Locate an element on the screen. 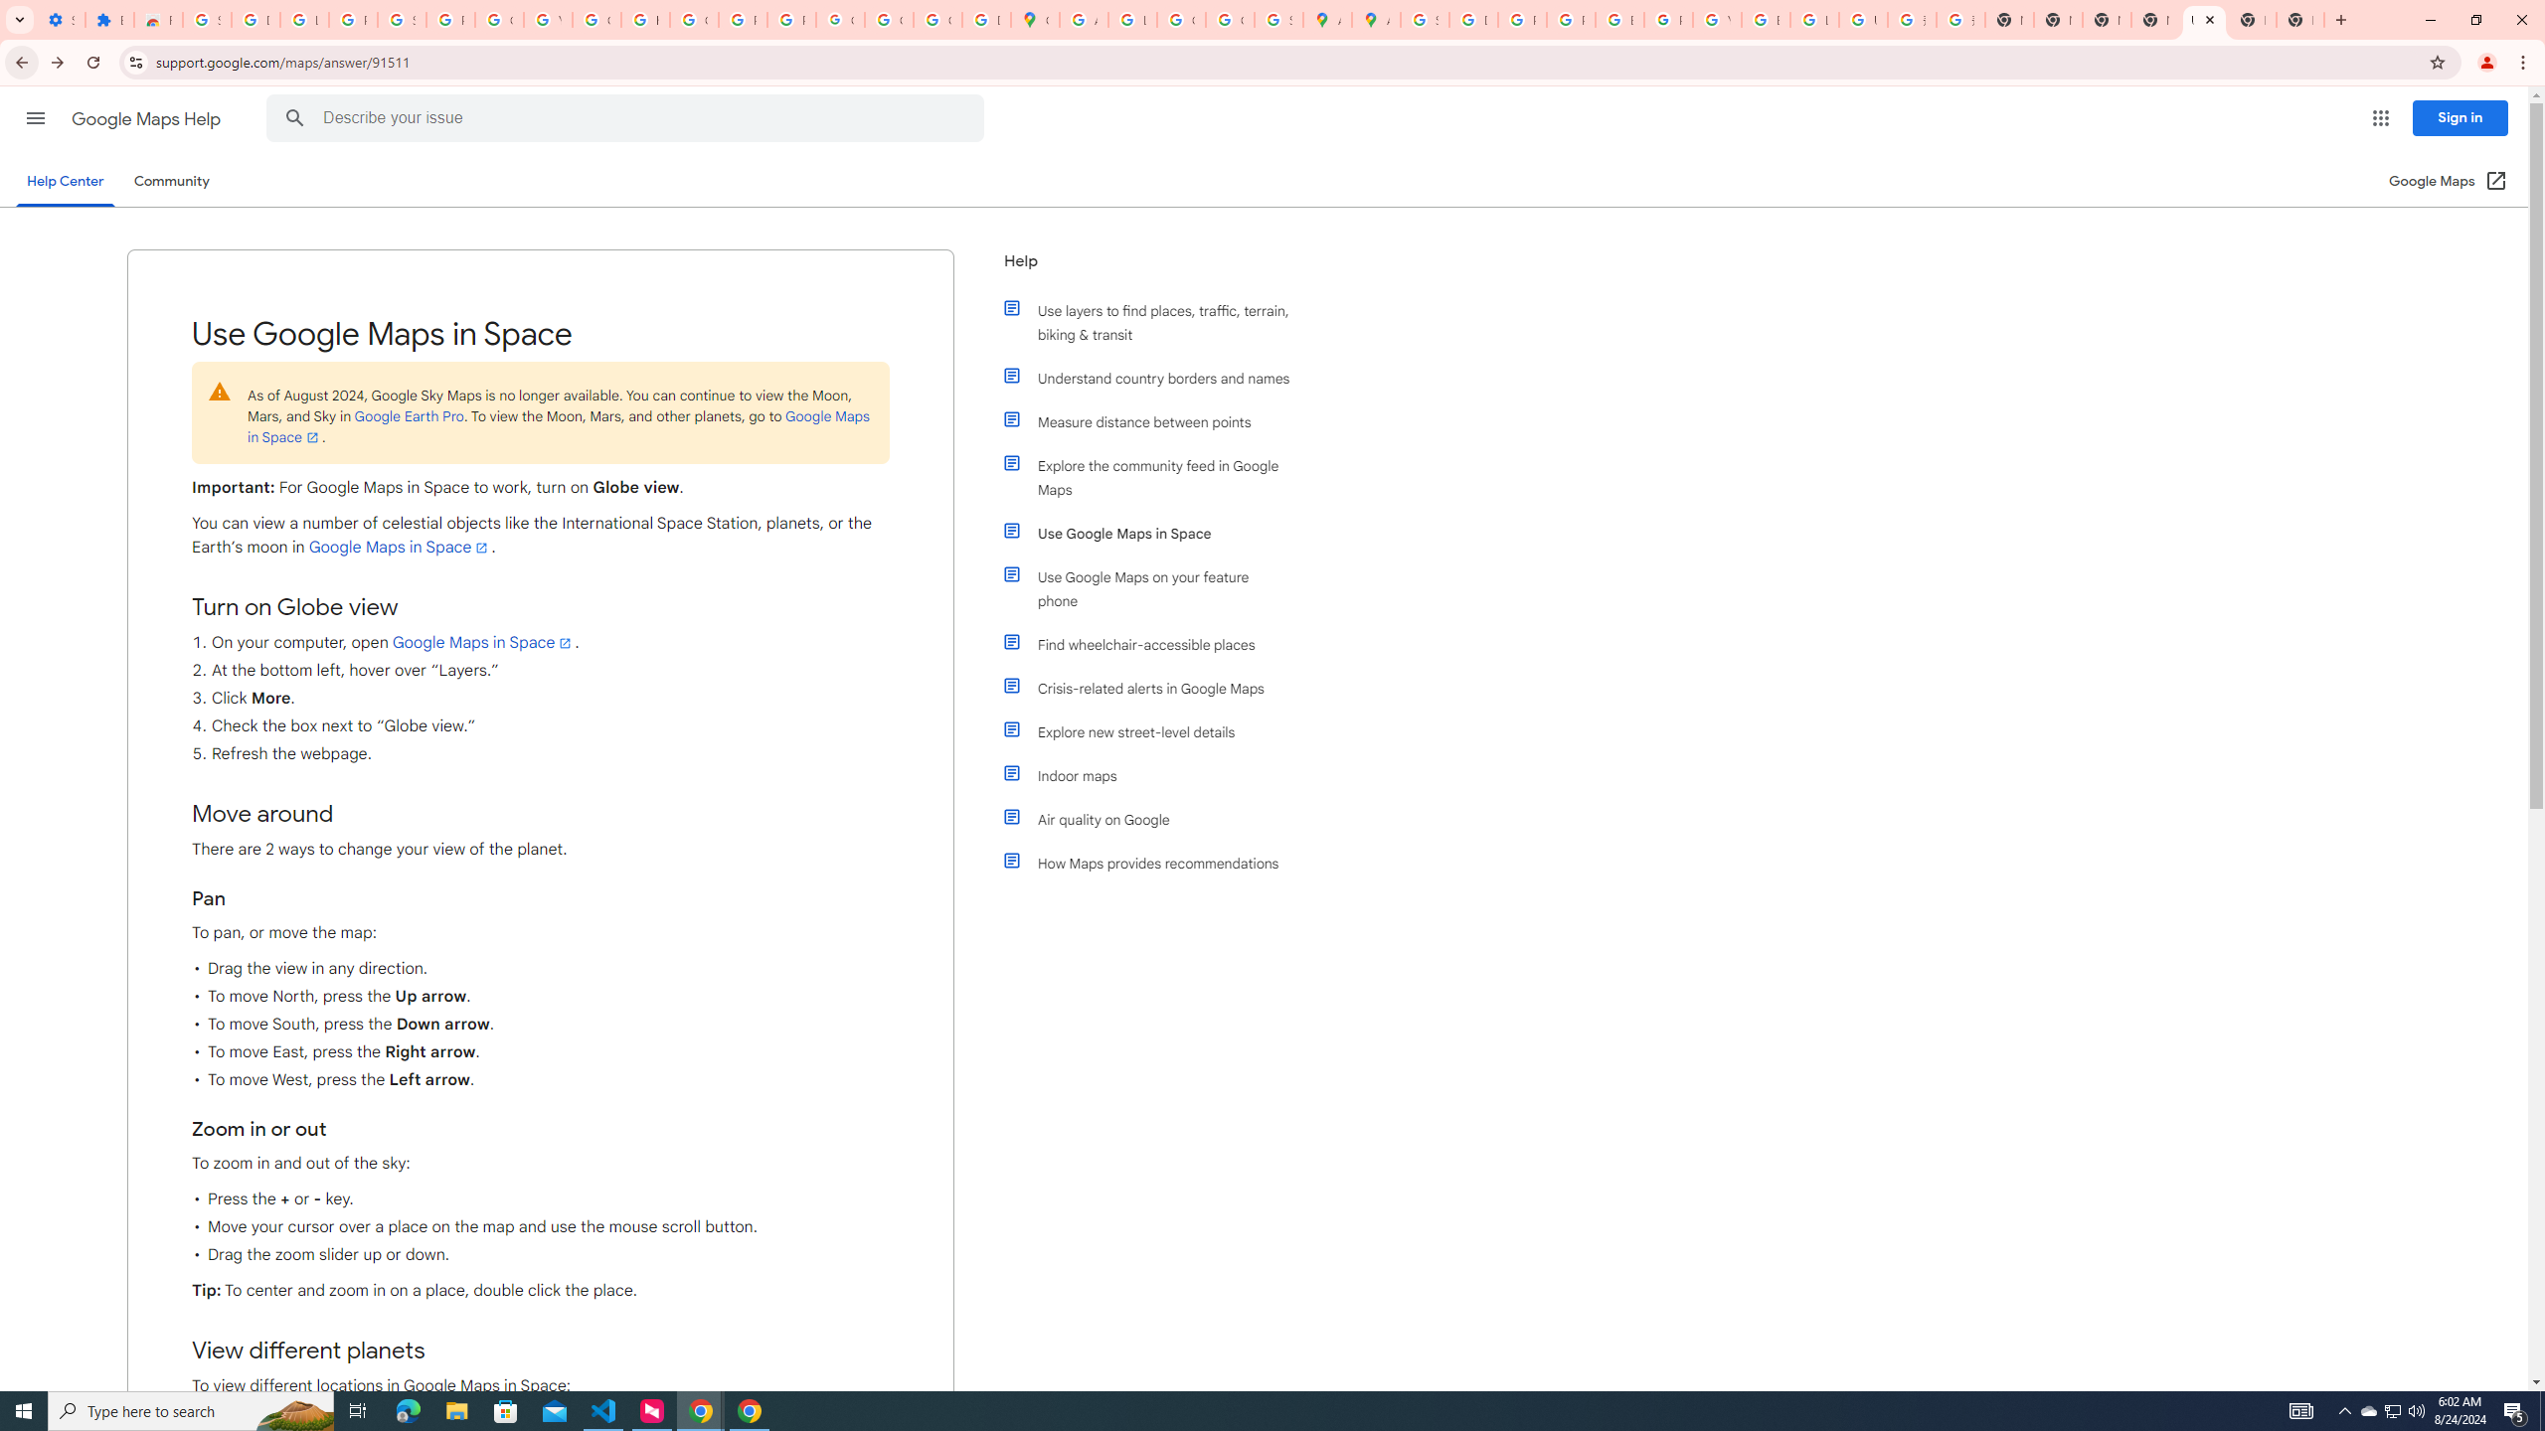 The height and width of the screenshot is (1431, 2545). Google Account is located at coordinates (499, 20).